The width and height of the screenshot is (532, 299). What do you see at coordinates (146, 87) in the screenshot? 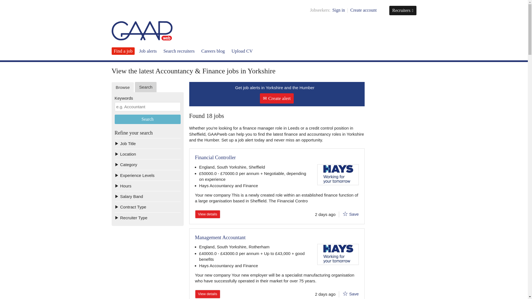
I see `Search` at bounding box center [146, 87].